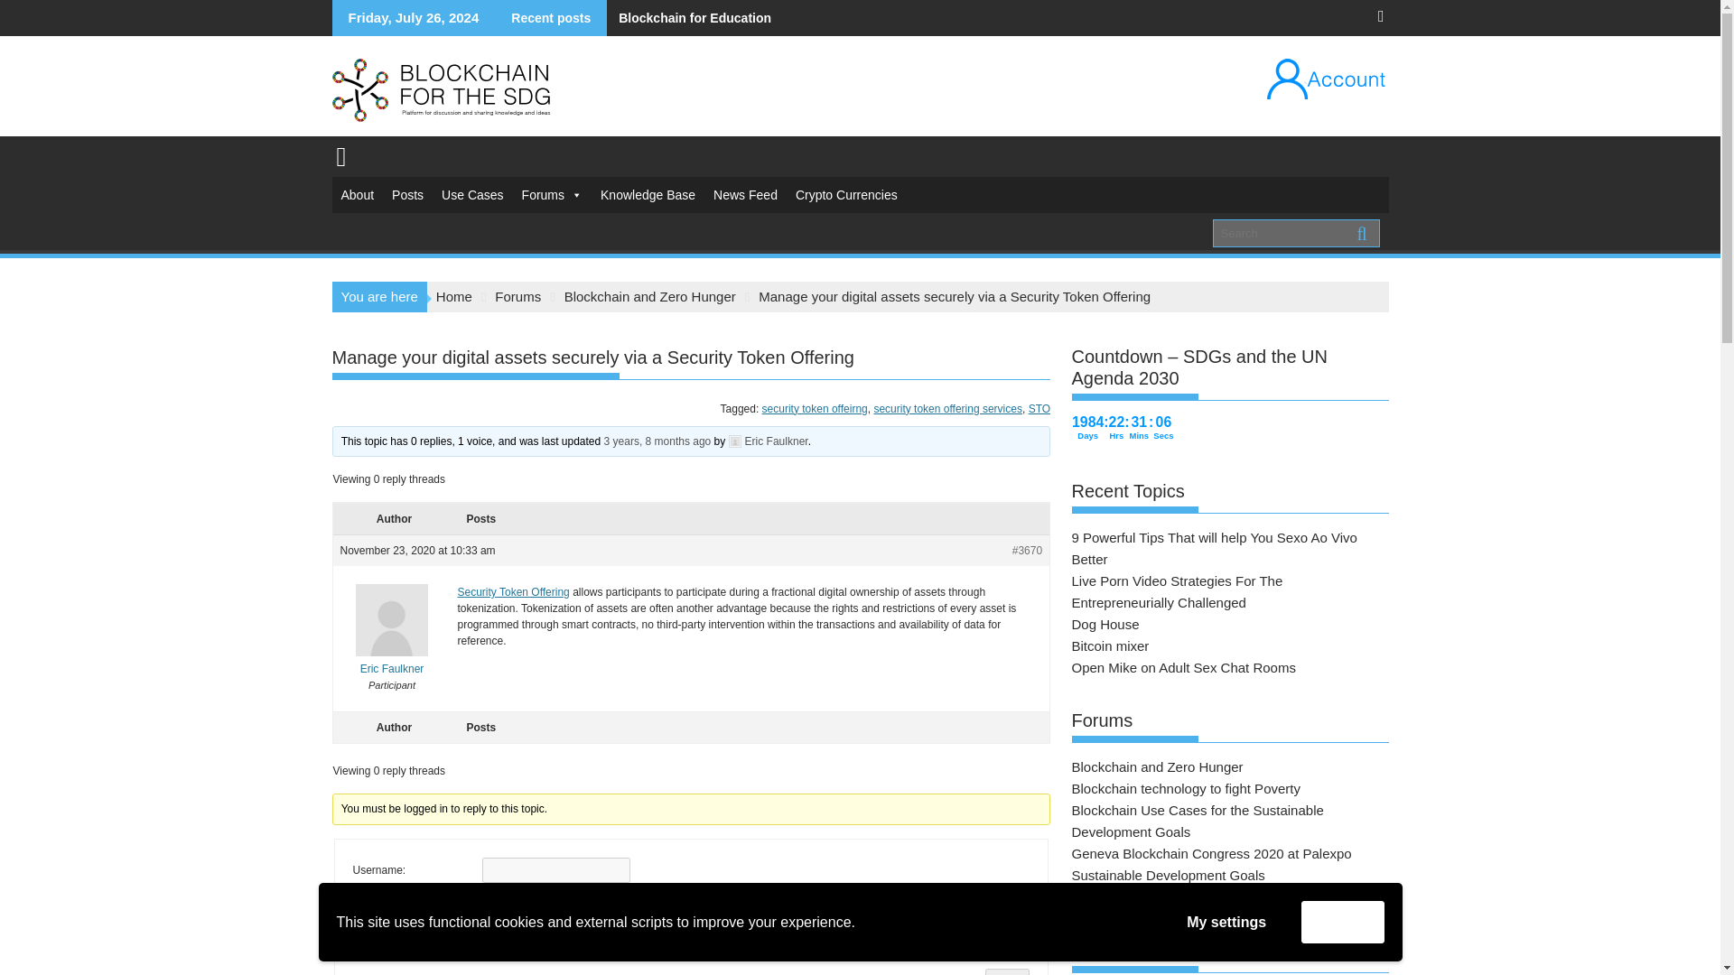 The height and width of the screenshot is (975, 1734). Describe the element at coordinates (453, 296) in the screenshot. I see `Home` at that location.